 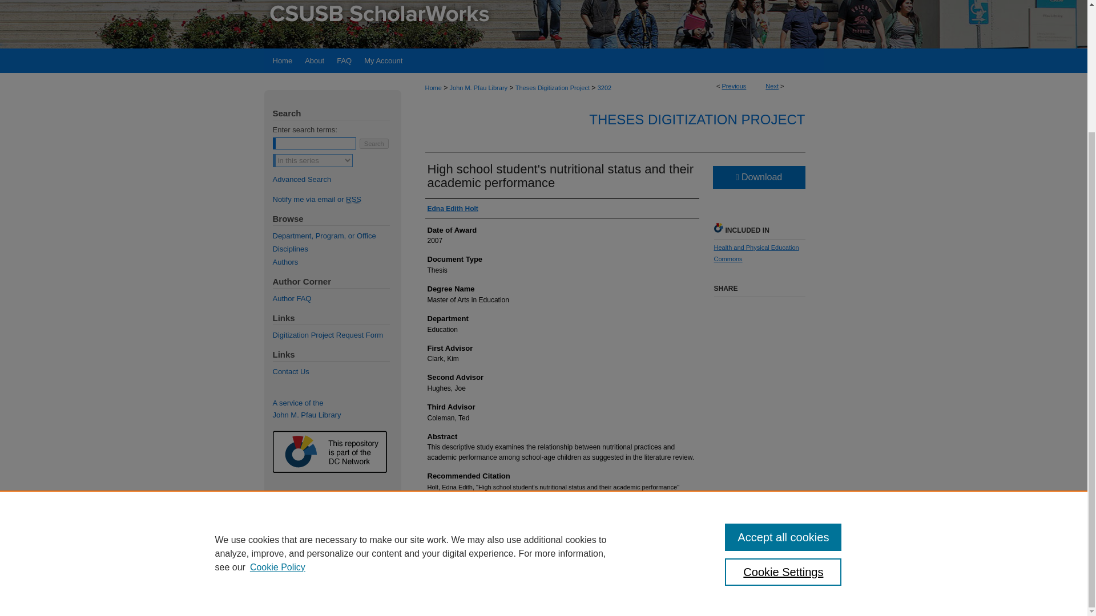 What do you see at coordinates (303, 179) in the screenshot?
I see `Advanced Search` at bounding box center [303, 179].